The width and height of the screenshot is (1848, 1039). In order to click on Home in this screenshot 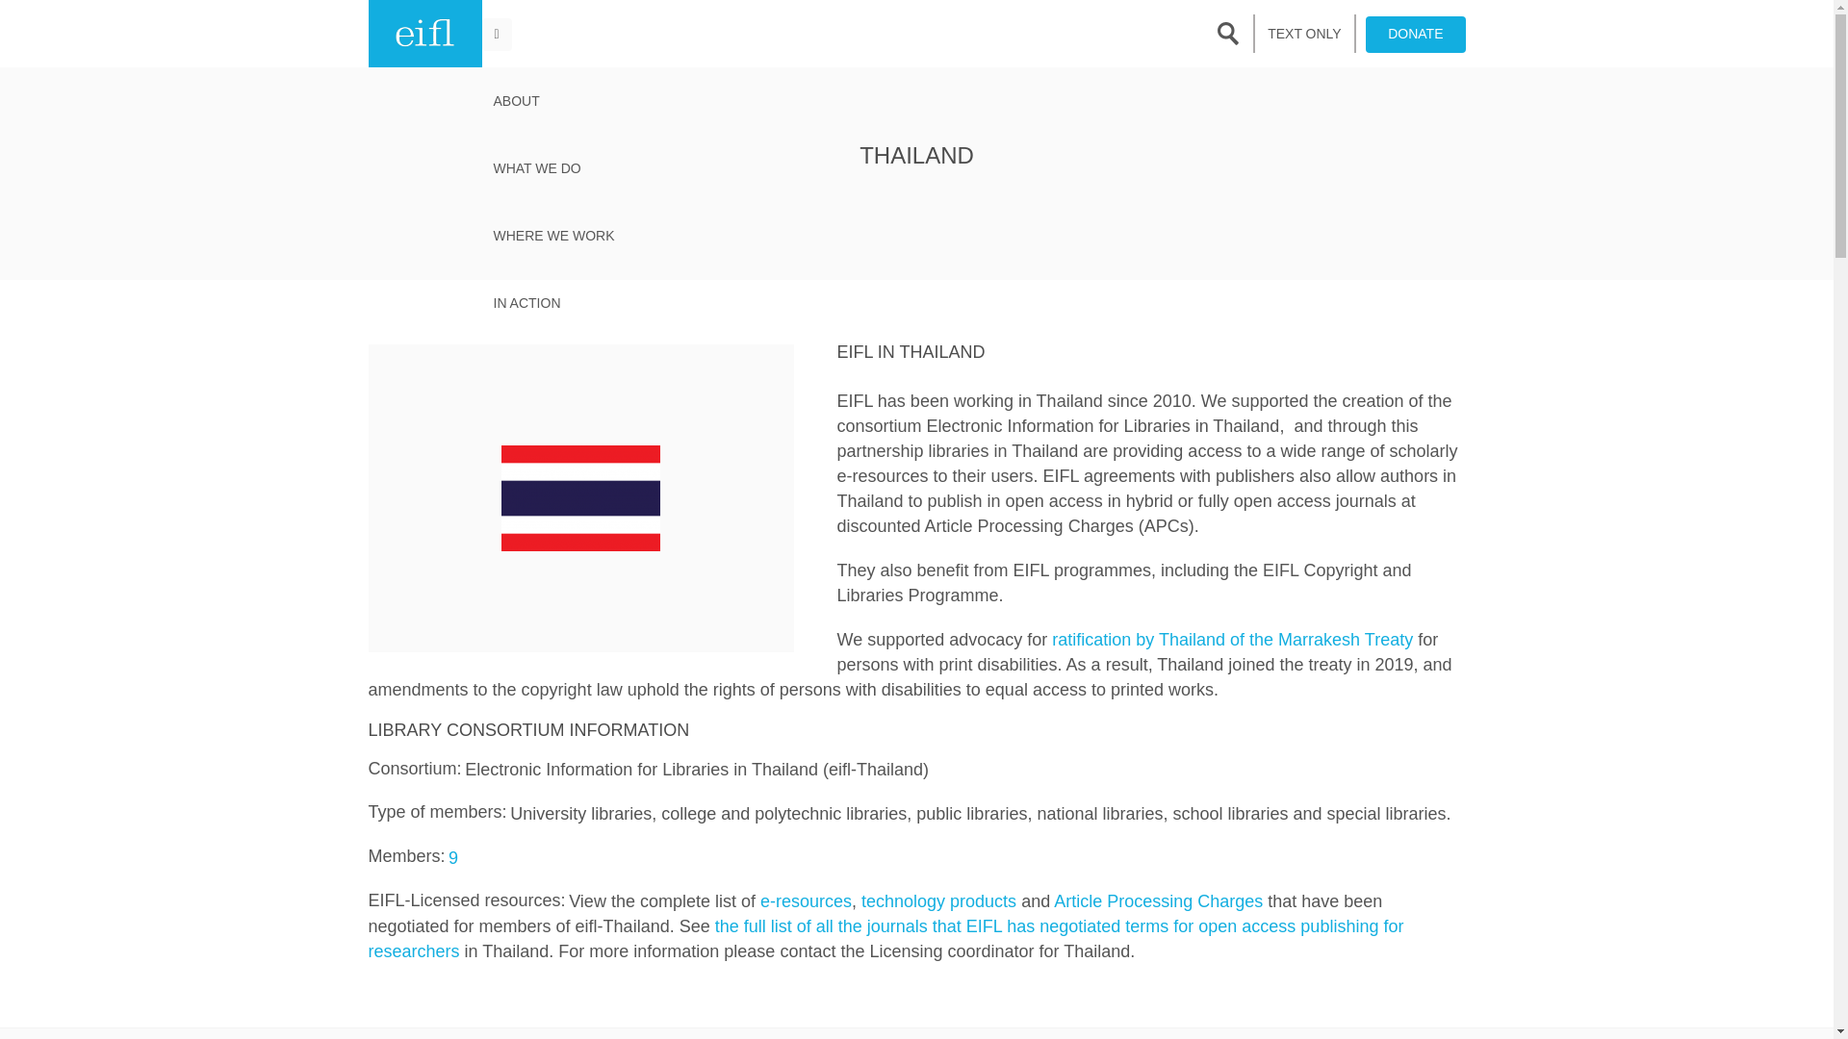, I will do `click(423, 34)`.